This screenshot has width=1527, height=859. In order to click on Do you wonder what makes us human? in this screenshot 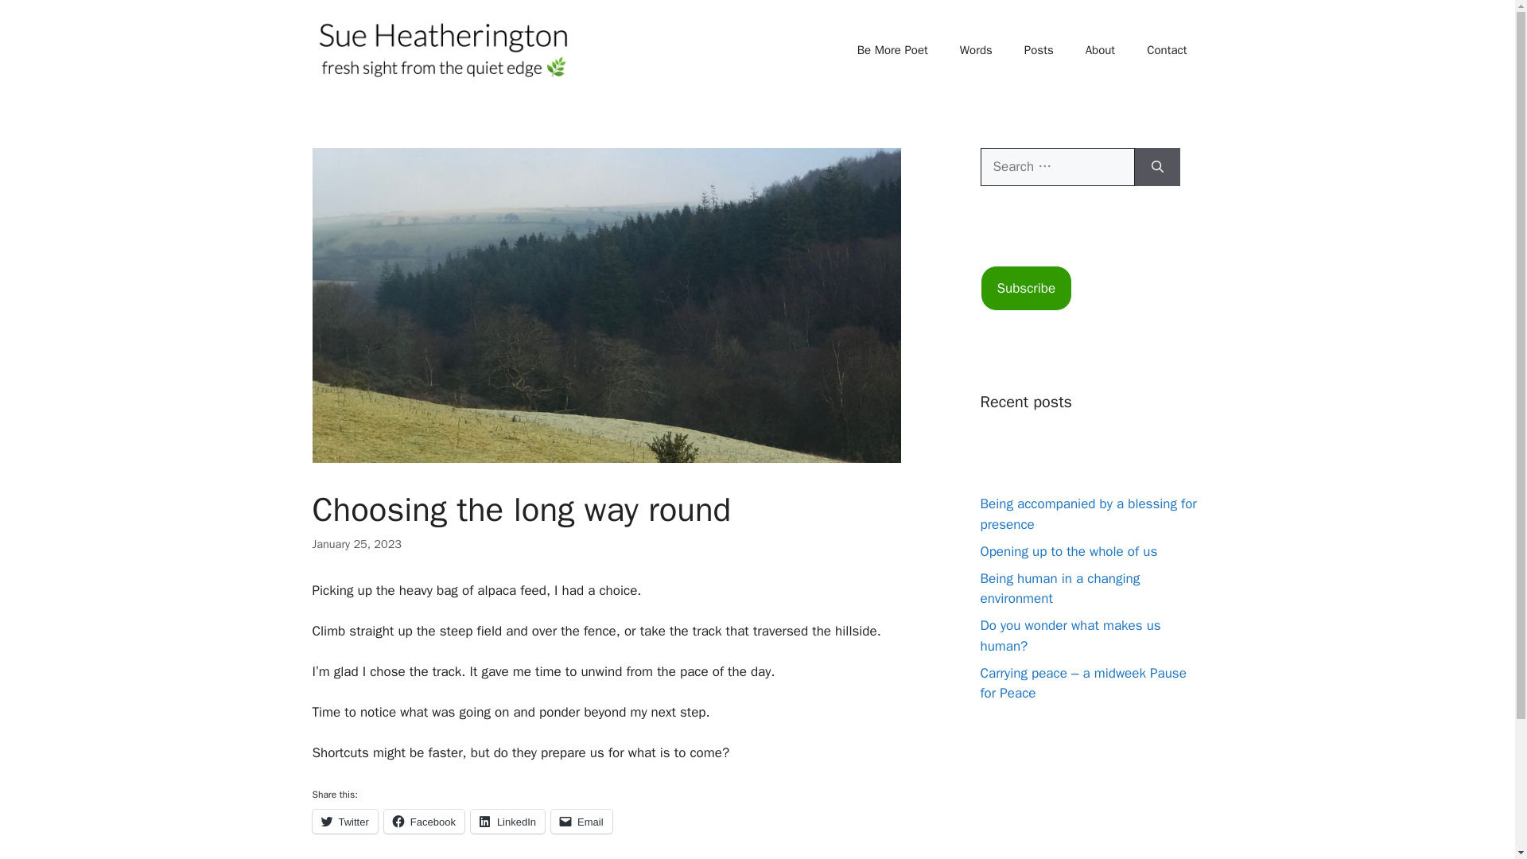, I will do `click(1070, 636)`.